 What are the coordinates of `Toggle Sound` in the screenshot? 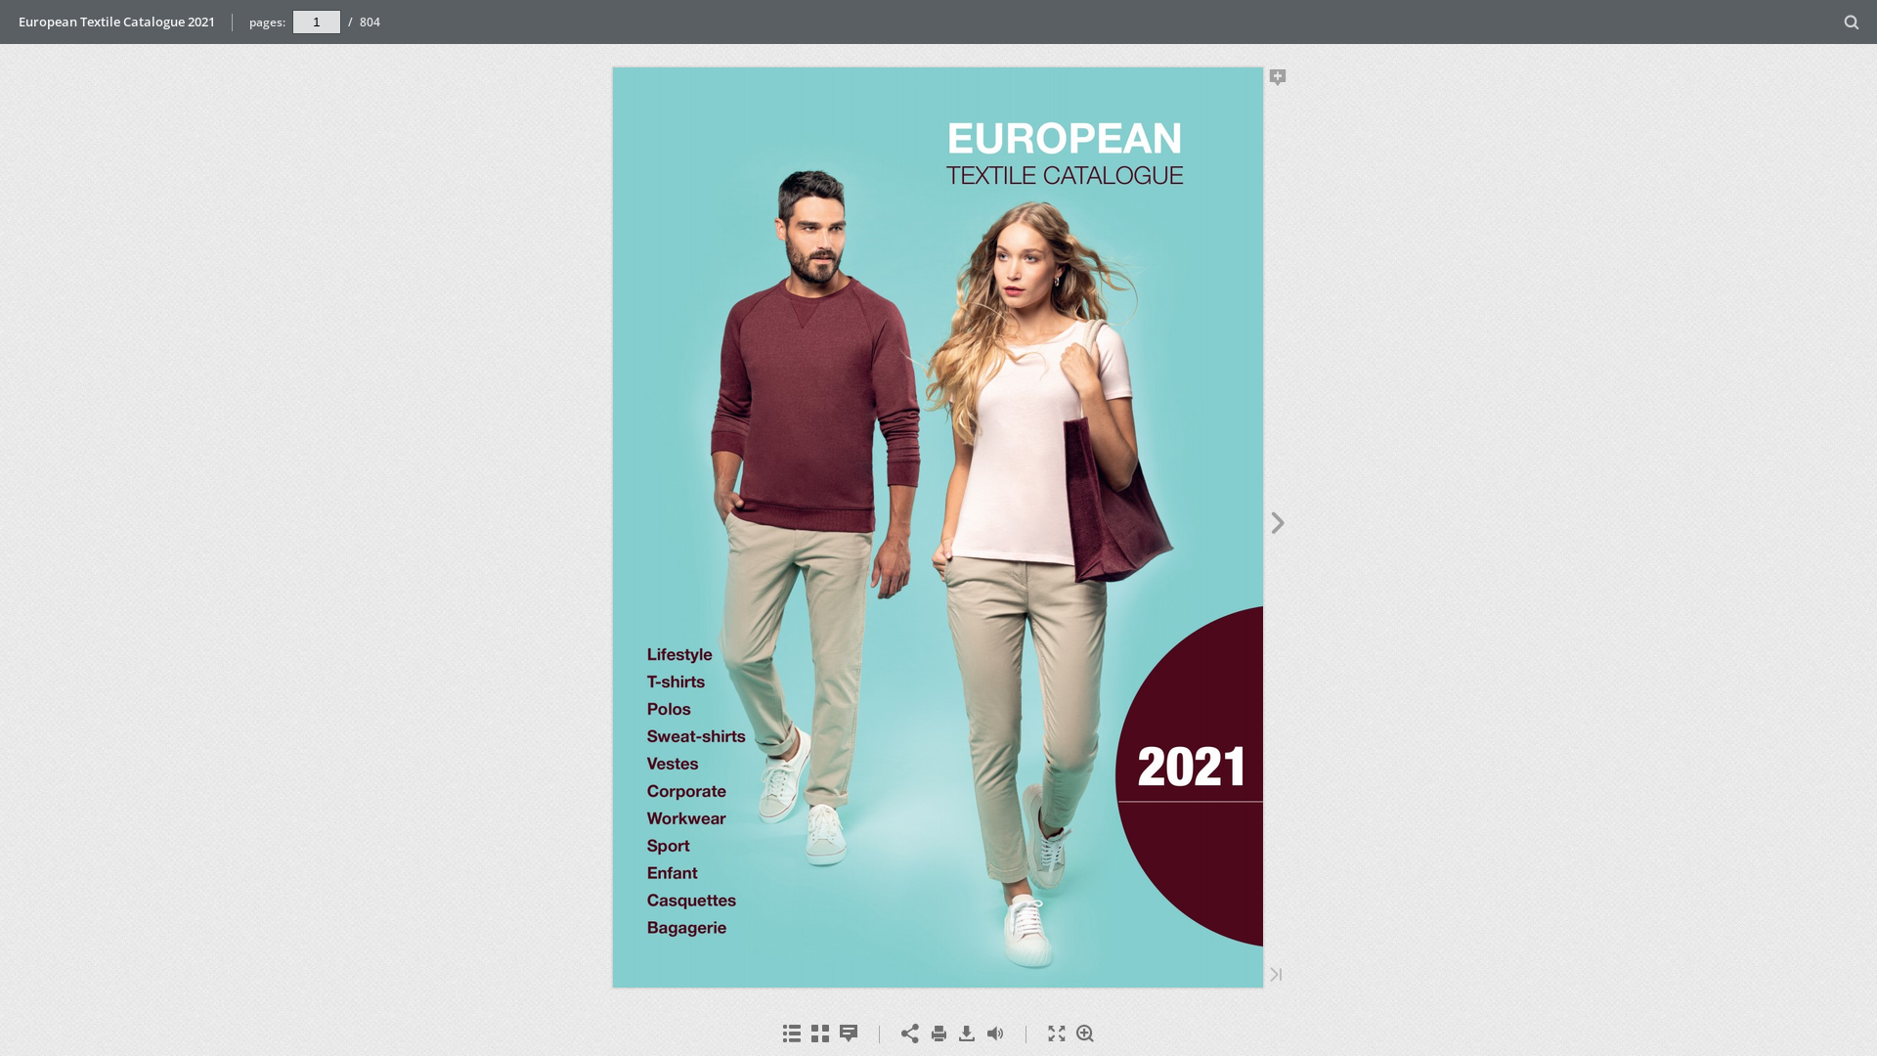 It's located at (995, 1034).